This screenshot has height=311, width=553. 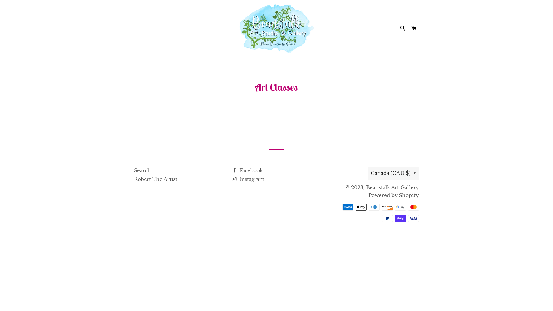 I want to click on Instagram, so click(x=248, y=179).